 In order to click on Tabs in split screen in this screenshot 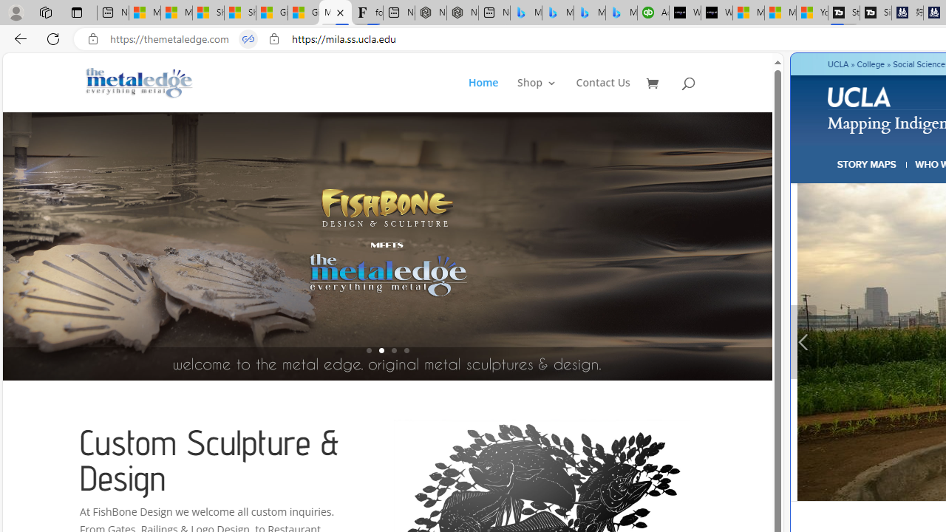, I will do `click(248, 39)`.